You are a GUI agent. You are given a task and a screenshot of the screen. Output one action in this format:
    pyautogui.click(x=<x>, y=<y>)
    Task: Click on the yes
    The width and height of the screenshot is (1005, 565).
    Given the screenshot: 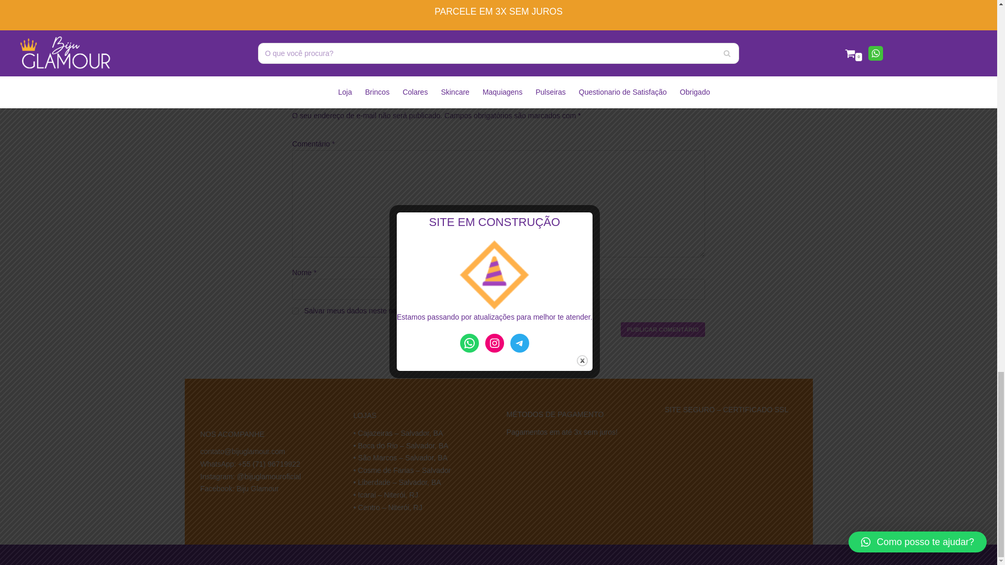 What is the action you would take?
    pyautogui.click(x=295, y=311)
    